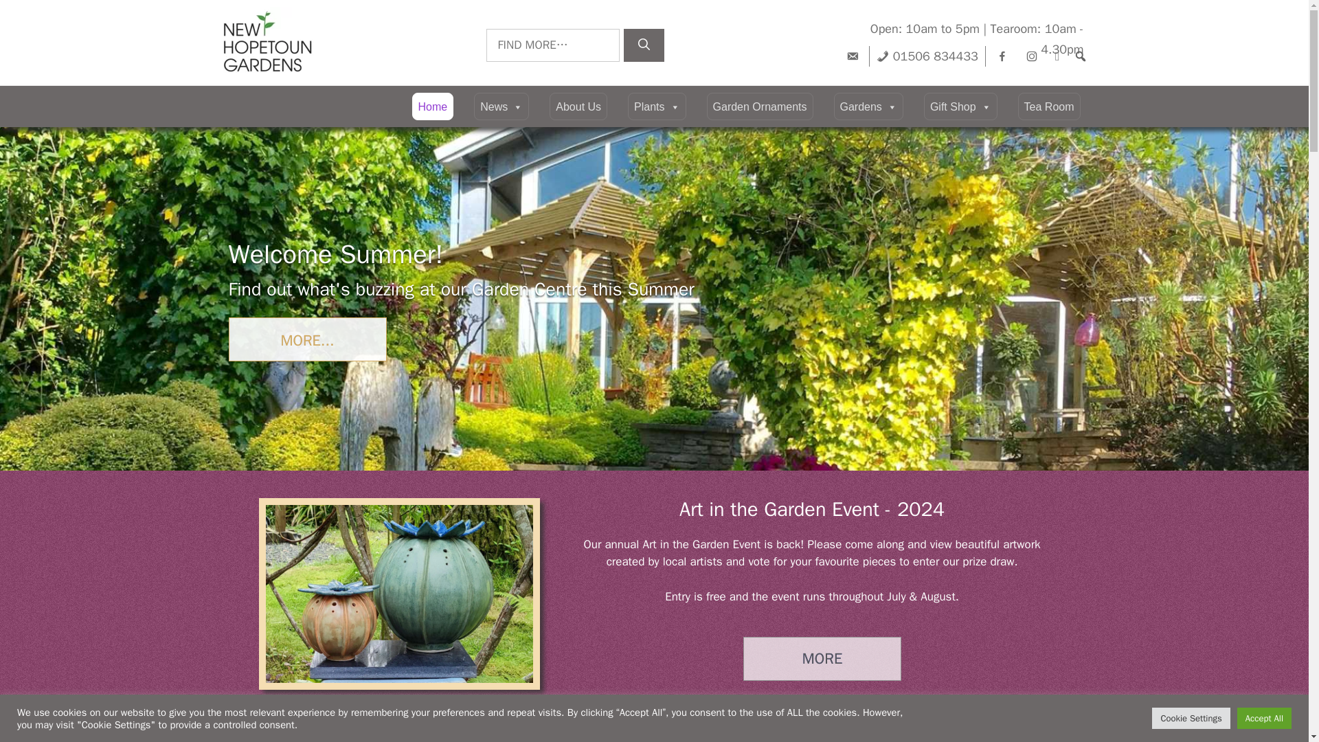 This screenshot has width=1319, height=742. Describe the element at coordinates (433, 106) in the screenshot. I see `Home` at that location.